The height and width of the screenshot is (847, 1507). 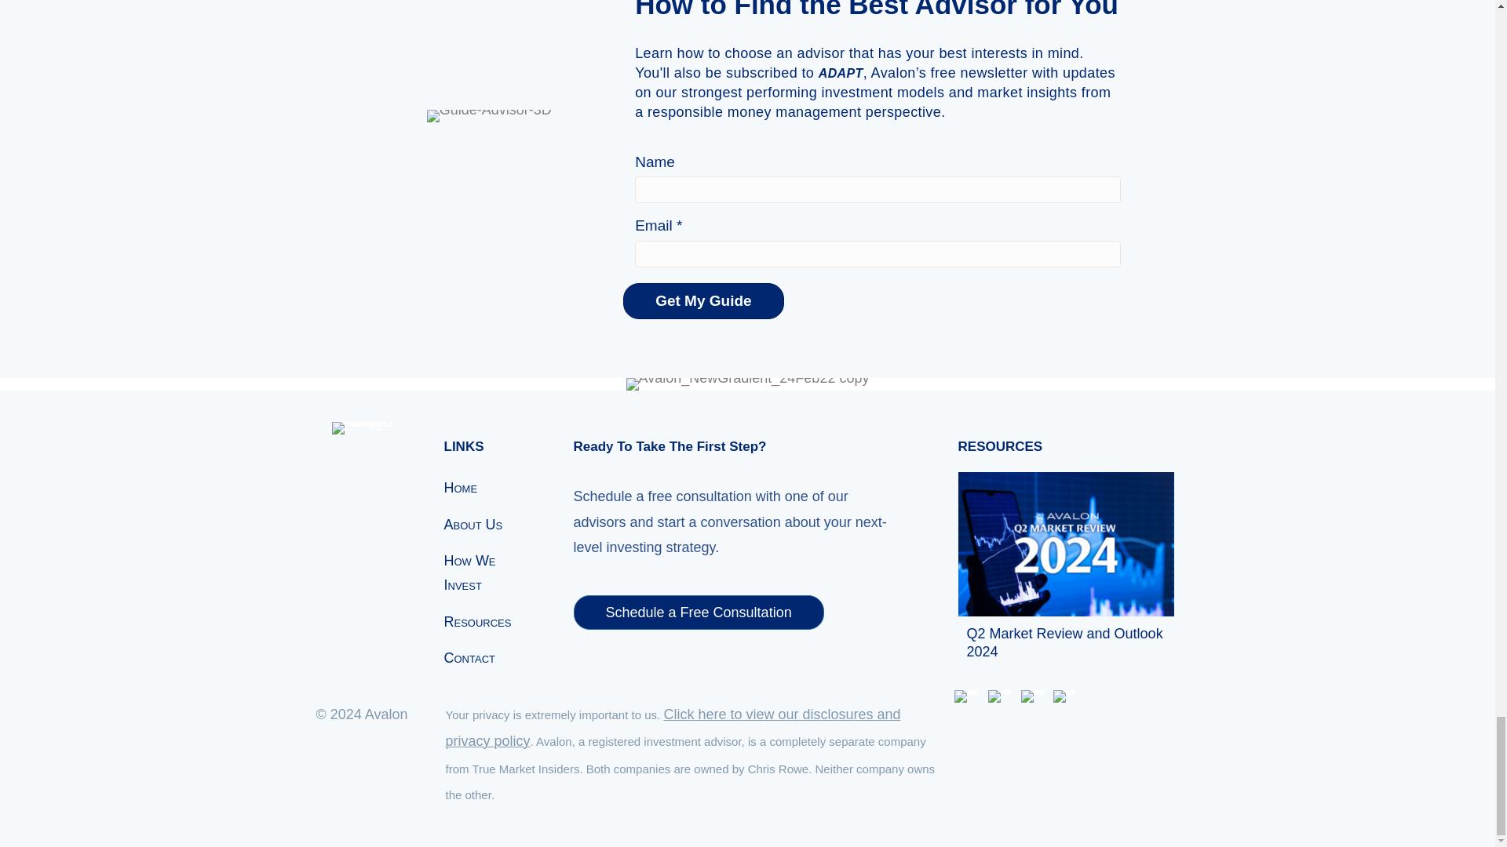 What do you see at coordinates (965, 696) in the screenshot?
I see `Social Network-Facebook` at bounding box center [965, 696].